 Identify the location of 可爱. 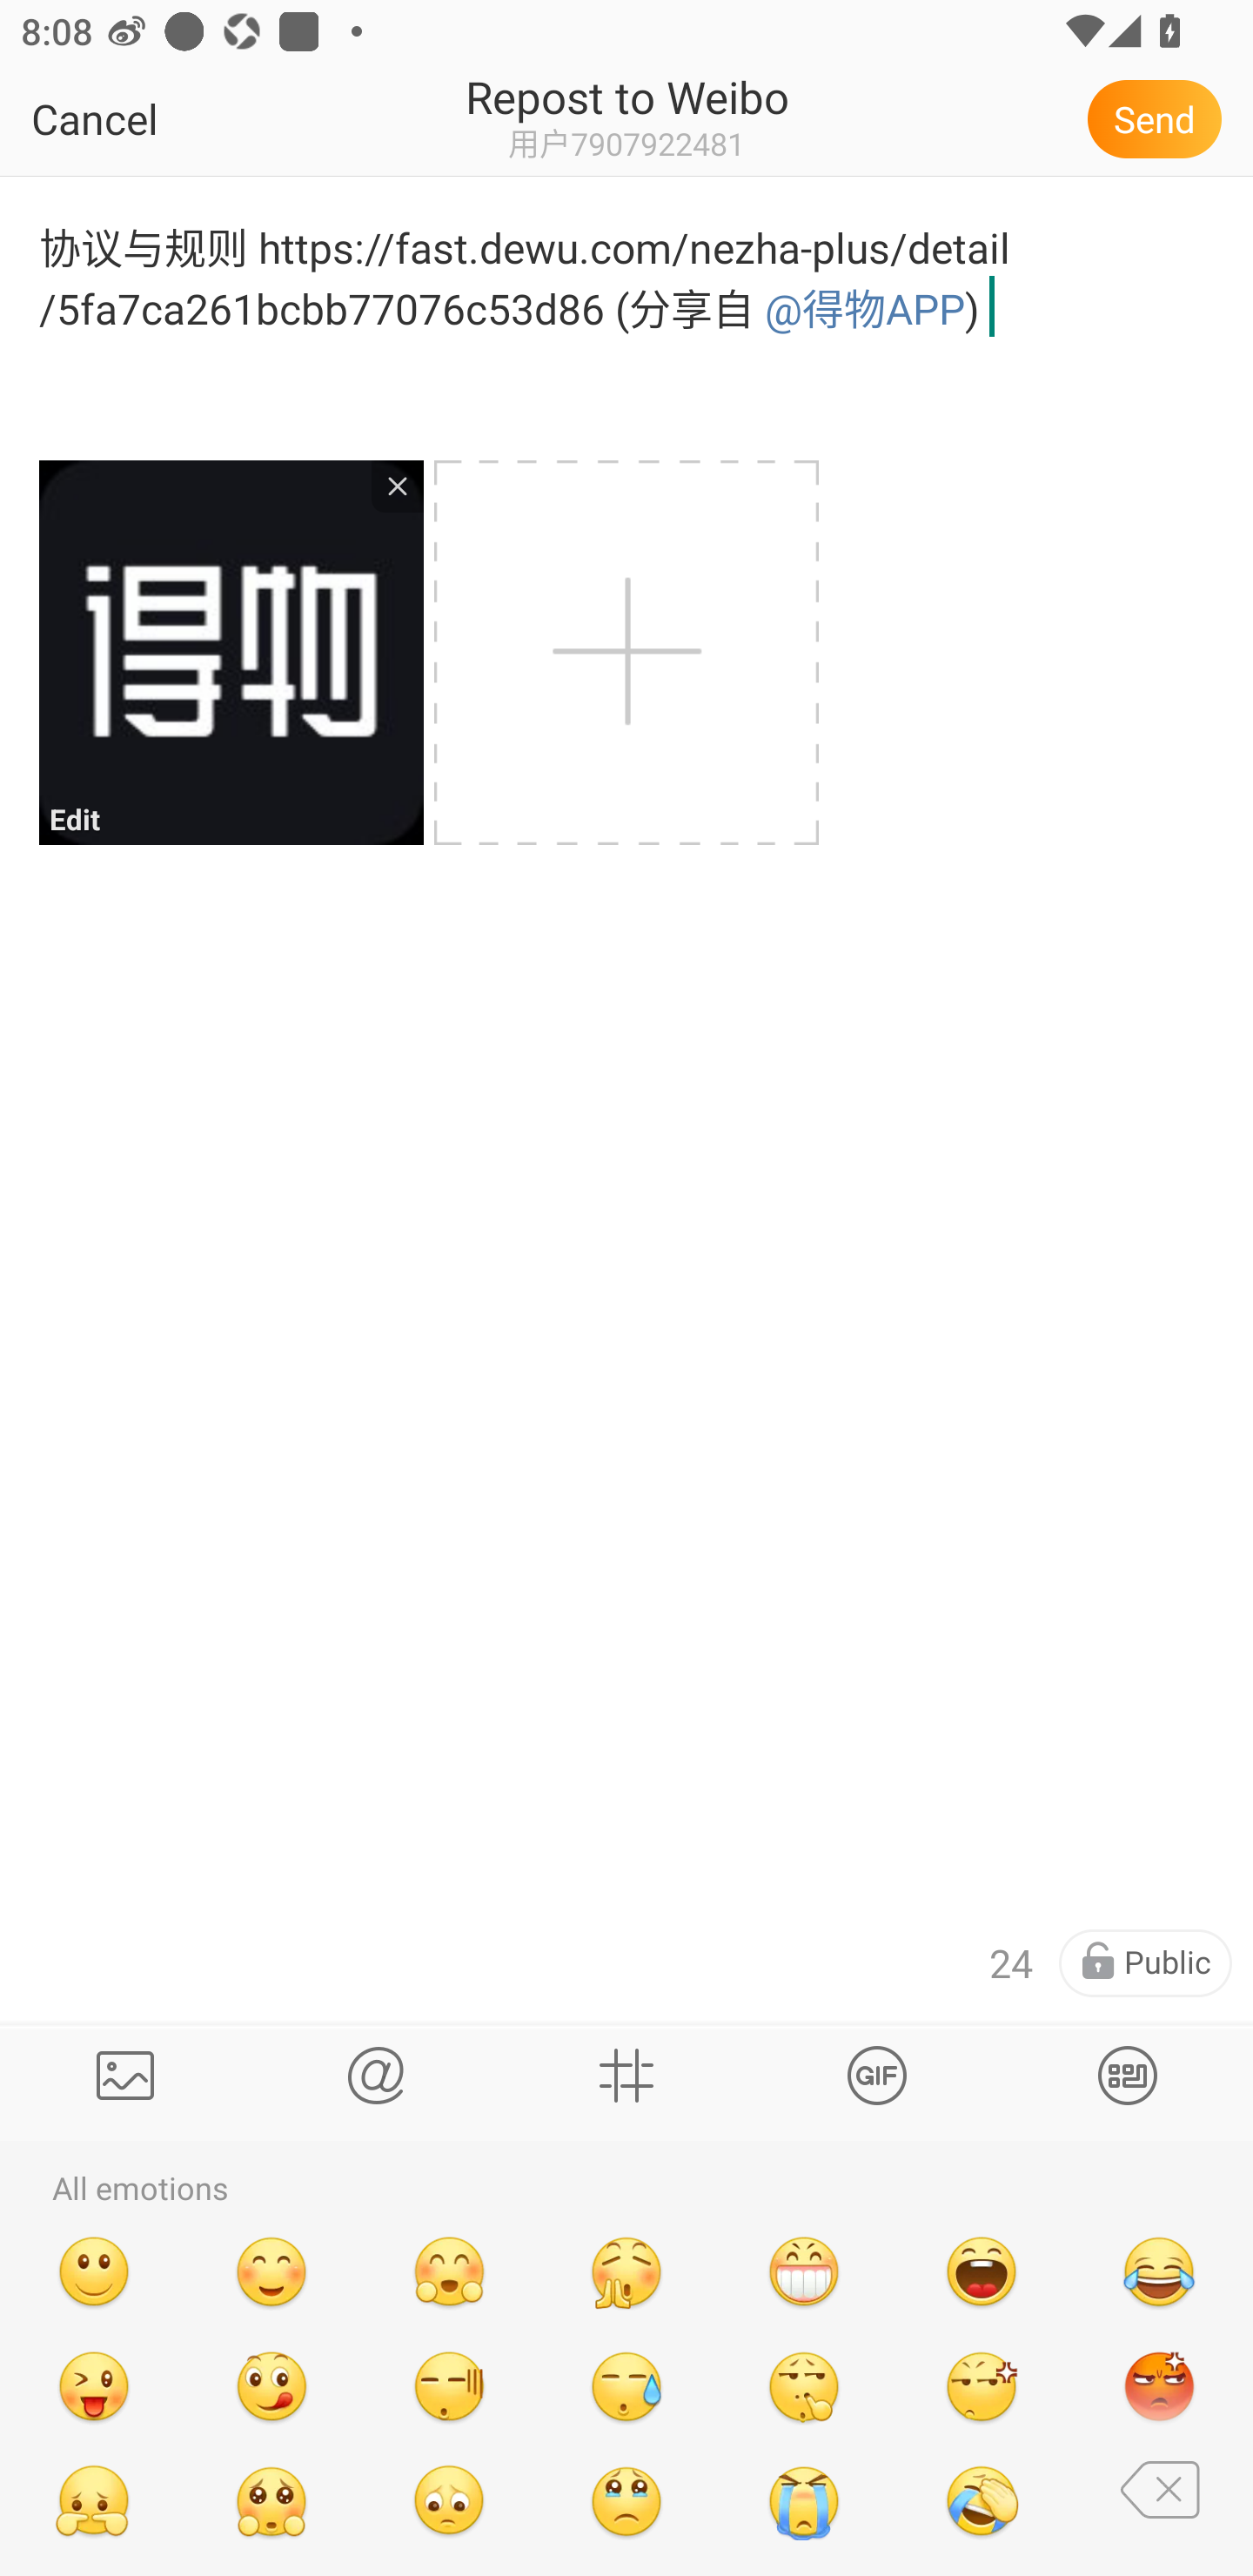
(271, 2270).